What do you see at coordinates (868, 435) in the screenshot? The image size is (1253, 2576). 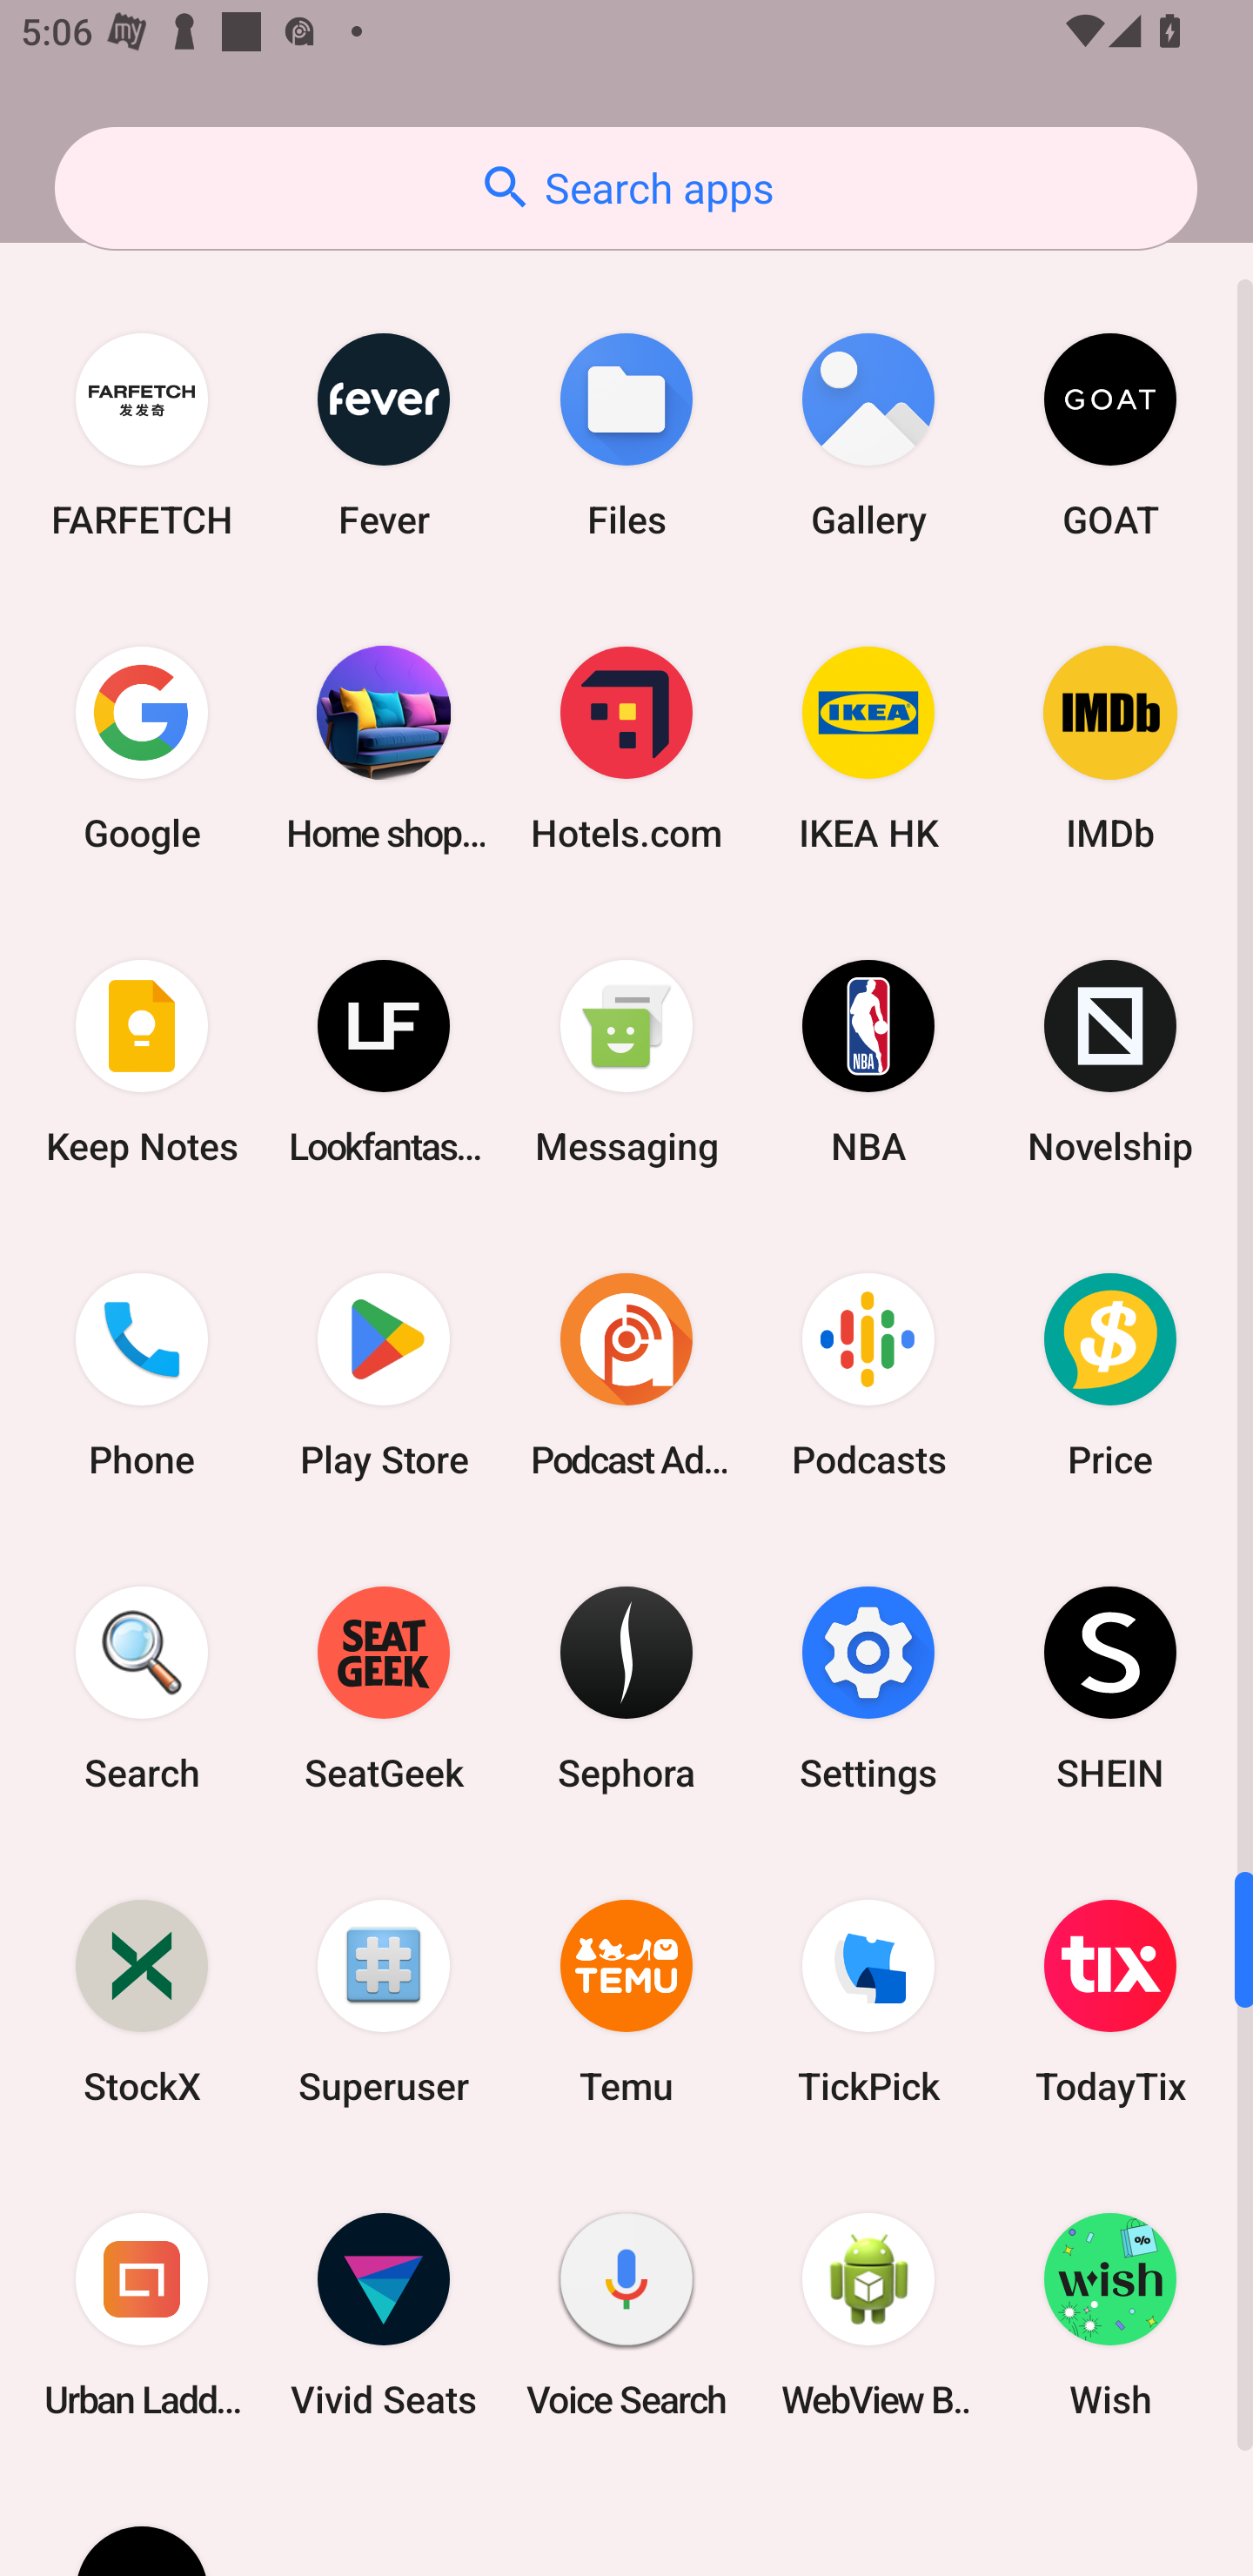 I see `Gallery` at bounding box center [868, 435].